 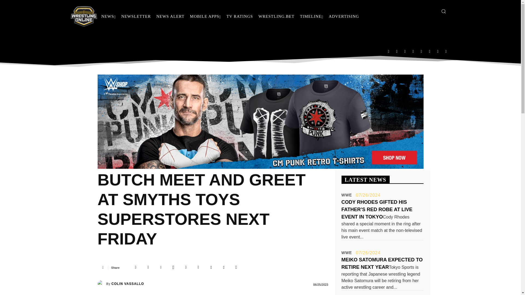 What do you see at coordinates (397, 51) in the screenshot?
I see `Instagram` at bounding box center [397, 51].